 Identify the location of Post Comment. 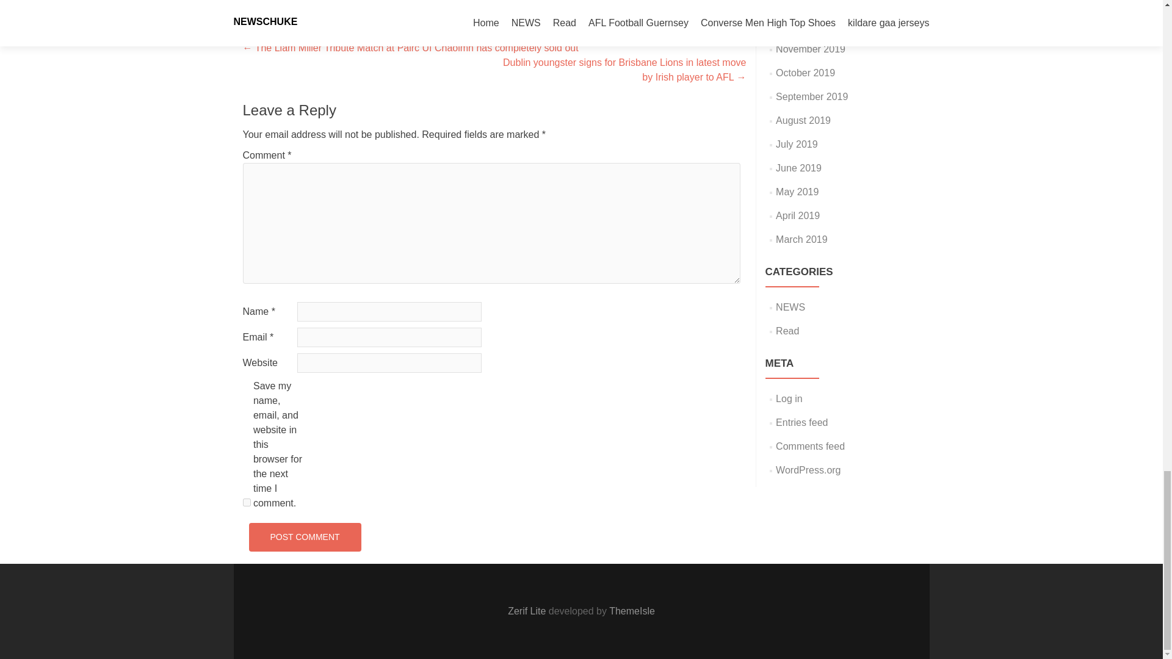
(305, 537).